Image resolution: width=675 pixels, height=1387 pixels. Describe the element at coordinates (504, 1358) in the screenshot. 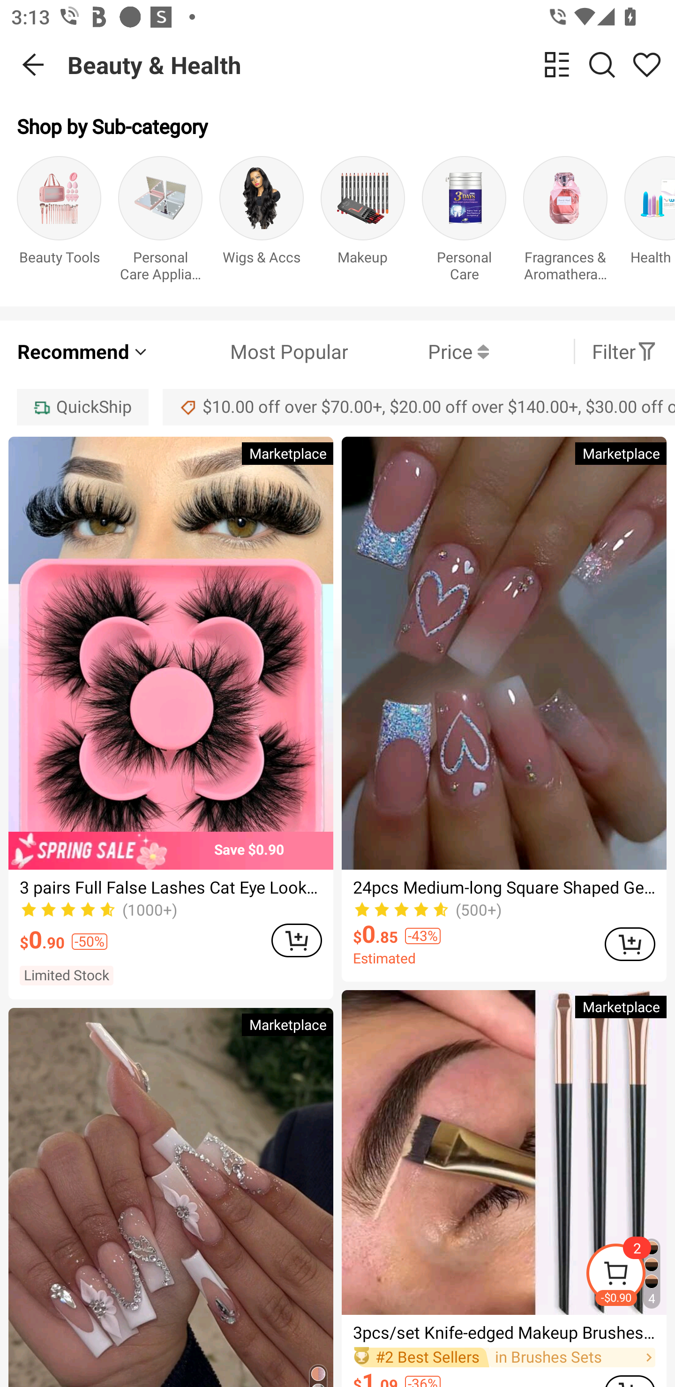

I see `#2 Best Sellers in Brushes Sets` at that location.